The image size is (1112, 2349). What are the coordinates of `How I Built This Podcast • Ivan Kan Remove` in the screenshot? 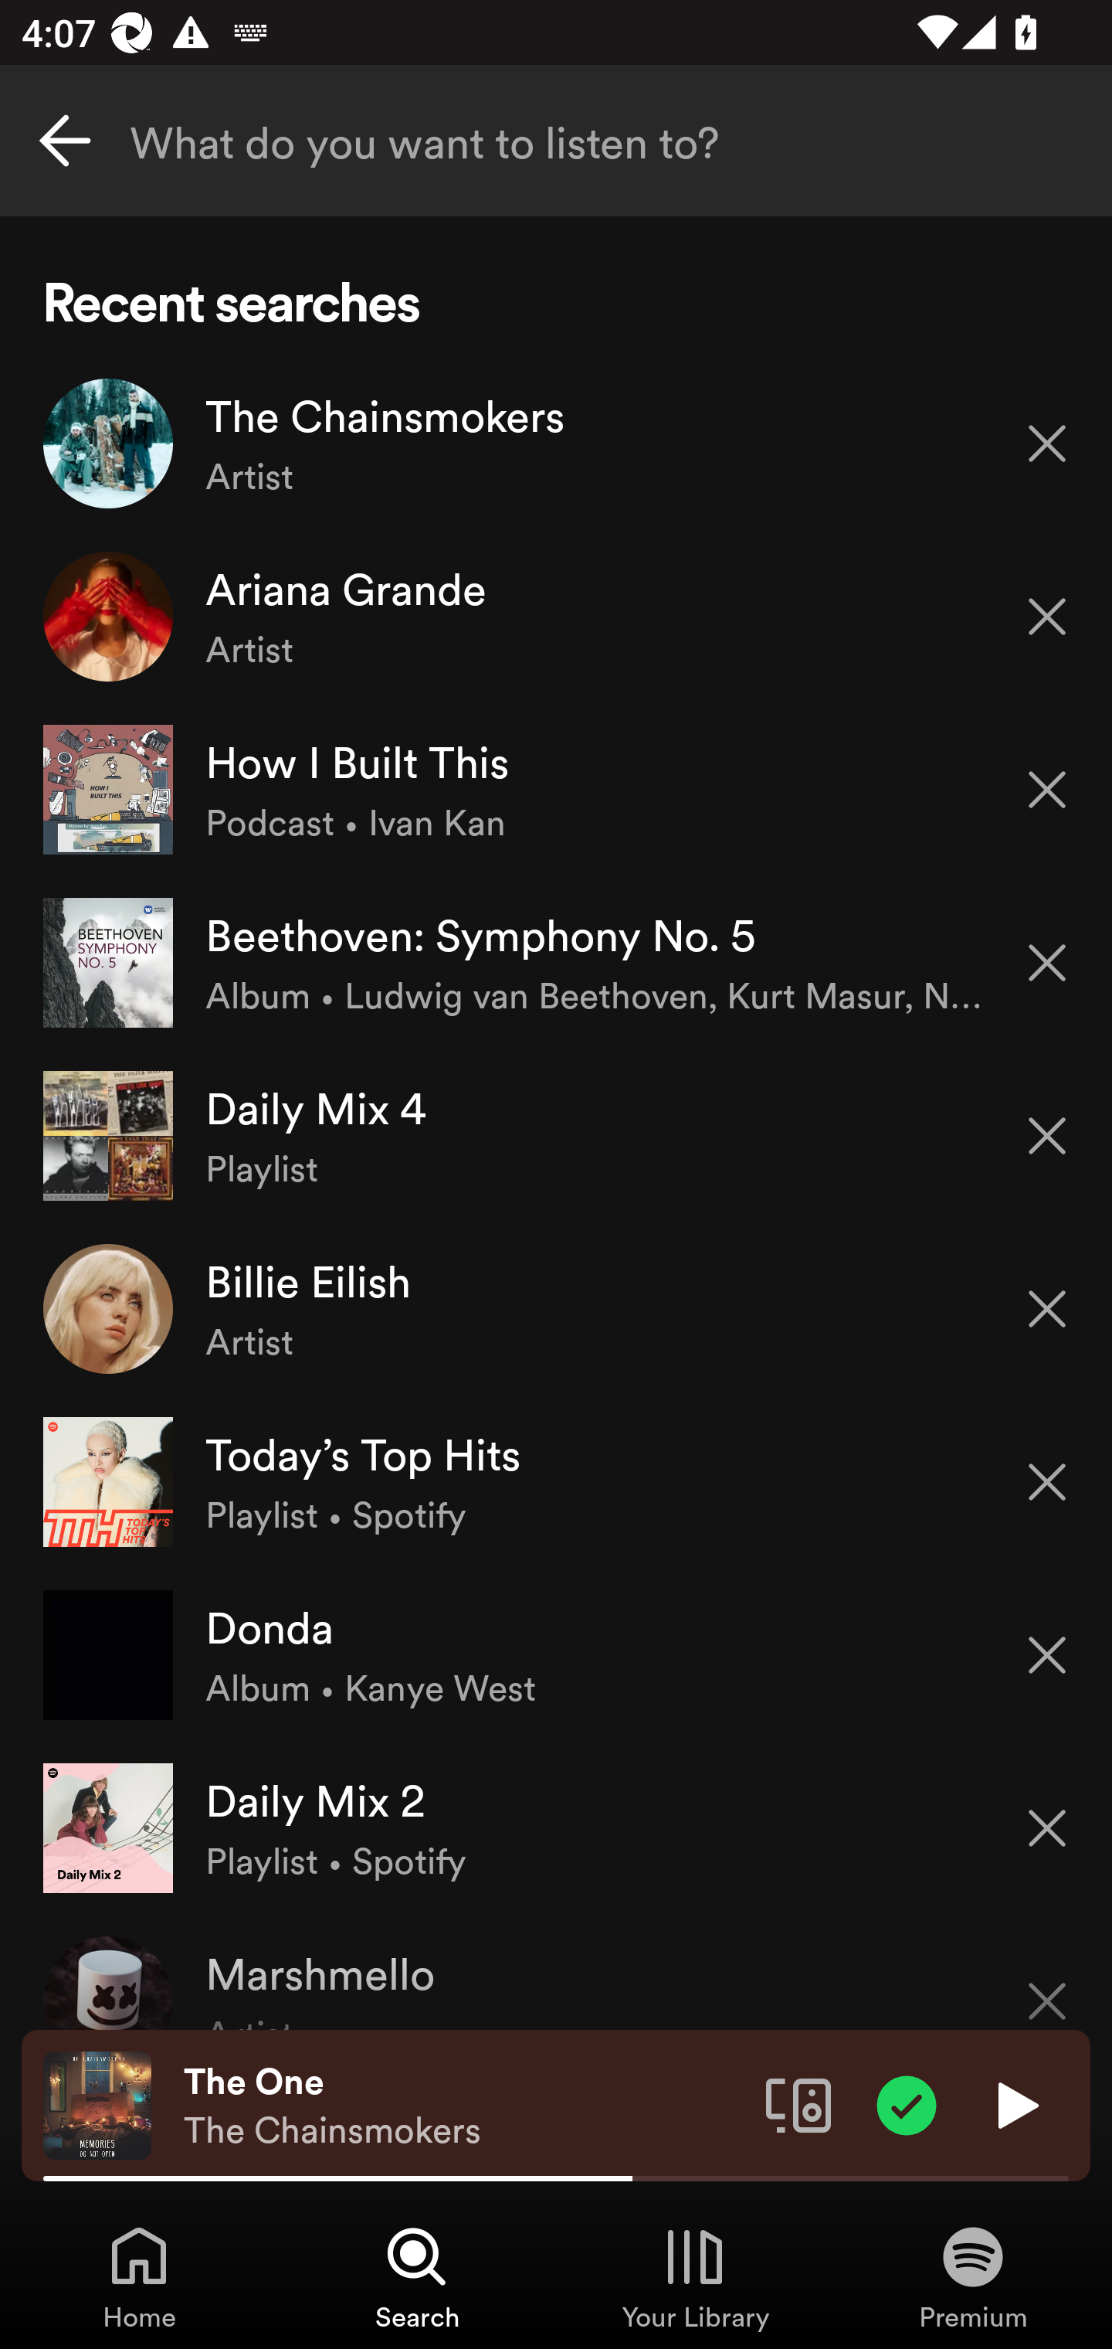 It's located at (556, 788).